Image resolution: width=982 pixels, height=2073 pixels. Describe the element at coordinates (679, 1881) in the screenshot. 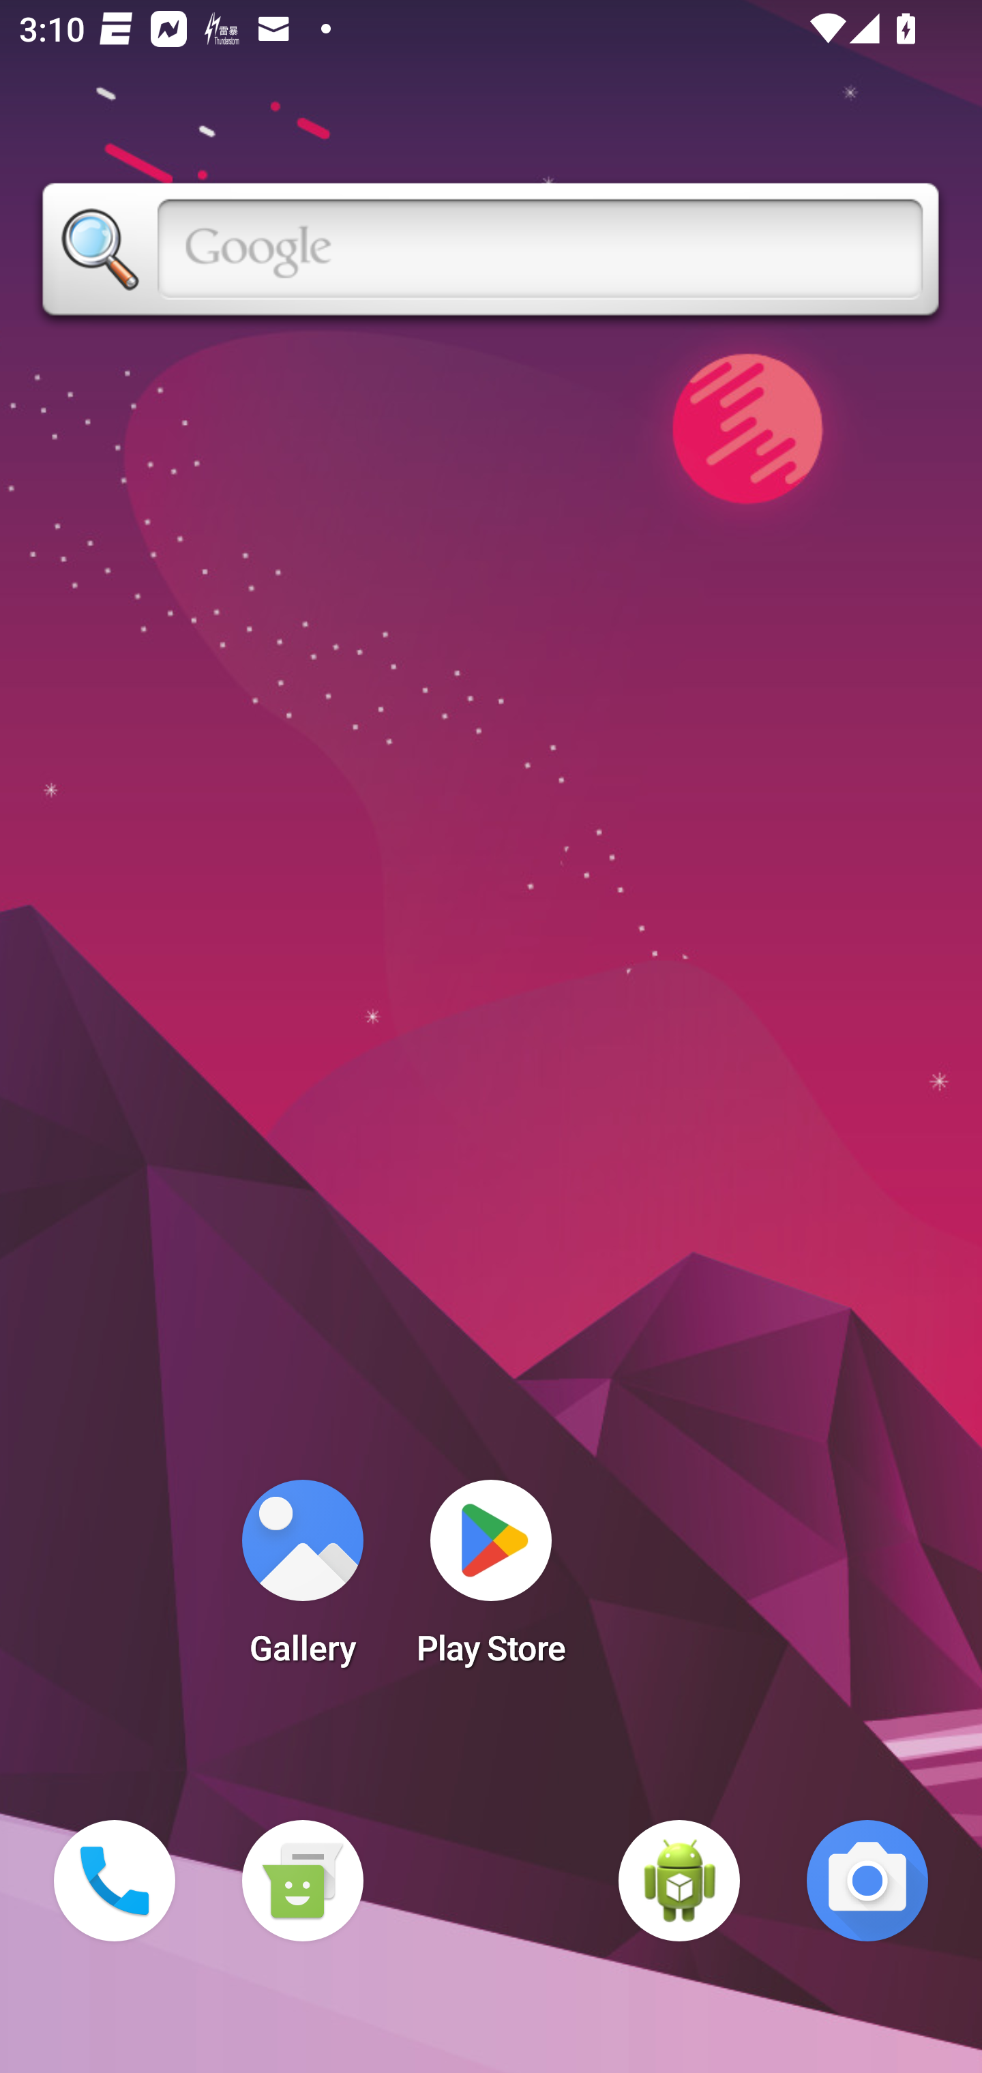

I see `WebView Browser Tester` at that location.